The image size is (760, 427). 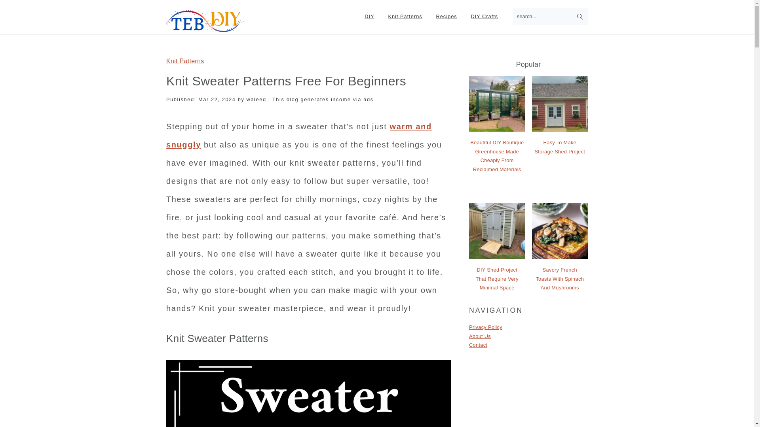 I want to click on Teb DIY, so click(x=209, y=21).